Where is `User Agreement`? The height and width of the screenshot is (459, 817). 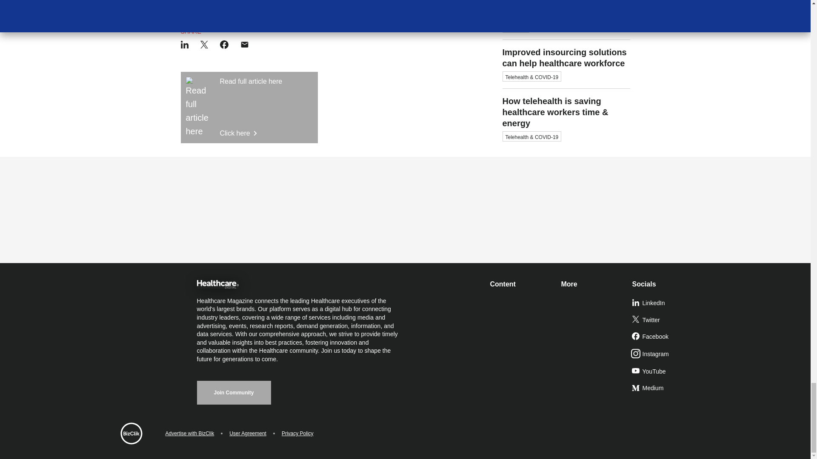 User Agreement is located at coordinates (248, 433).